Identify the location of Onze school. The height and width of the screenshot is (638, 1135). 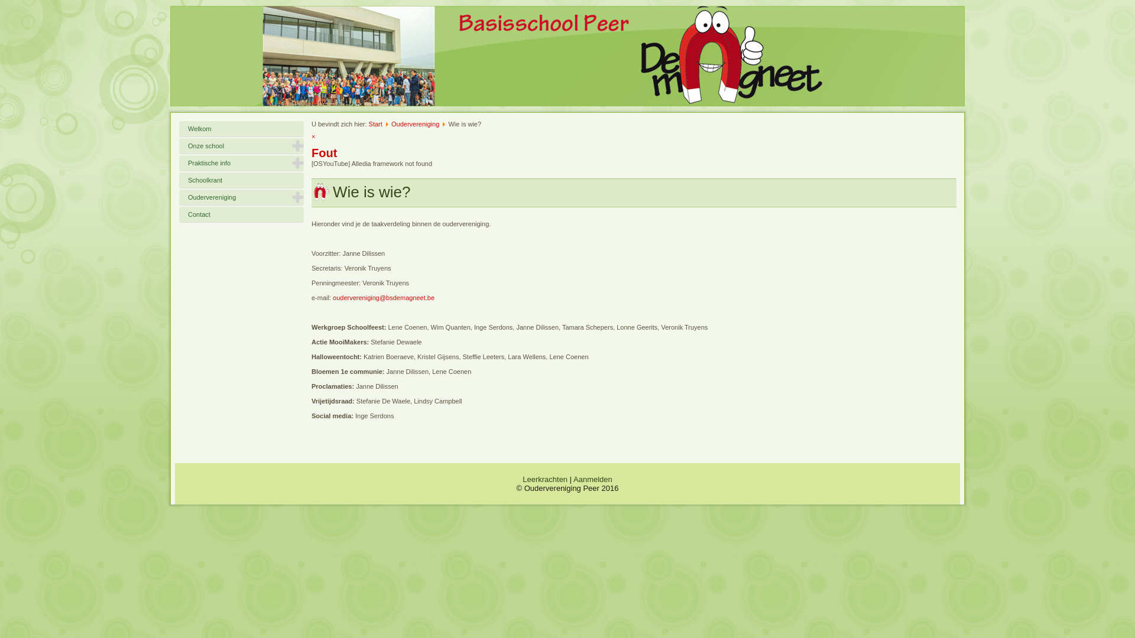
(241, 146).